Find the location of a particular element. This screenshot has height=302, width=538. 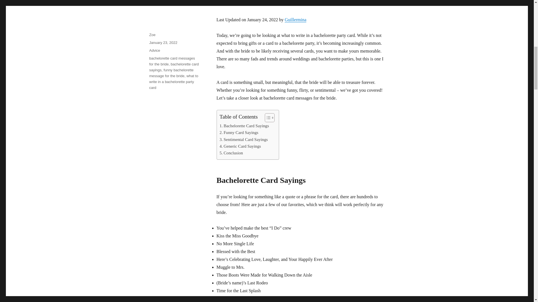

what to write in a bachelorette party card is located at coordinates (173, 82).